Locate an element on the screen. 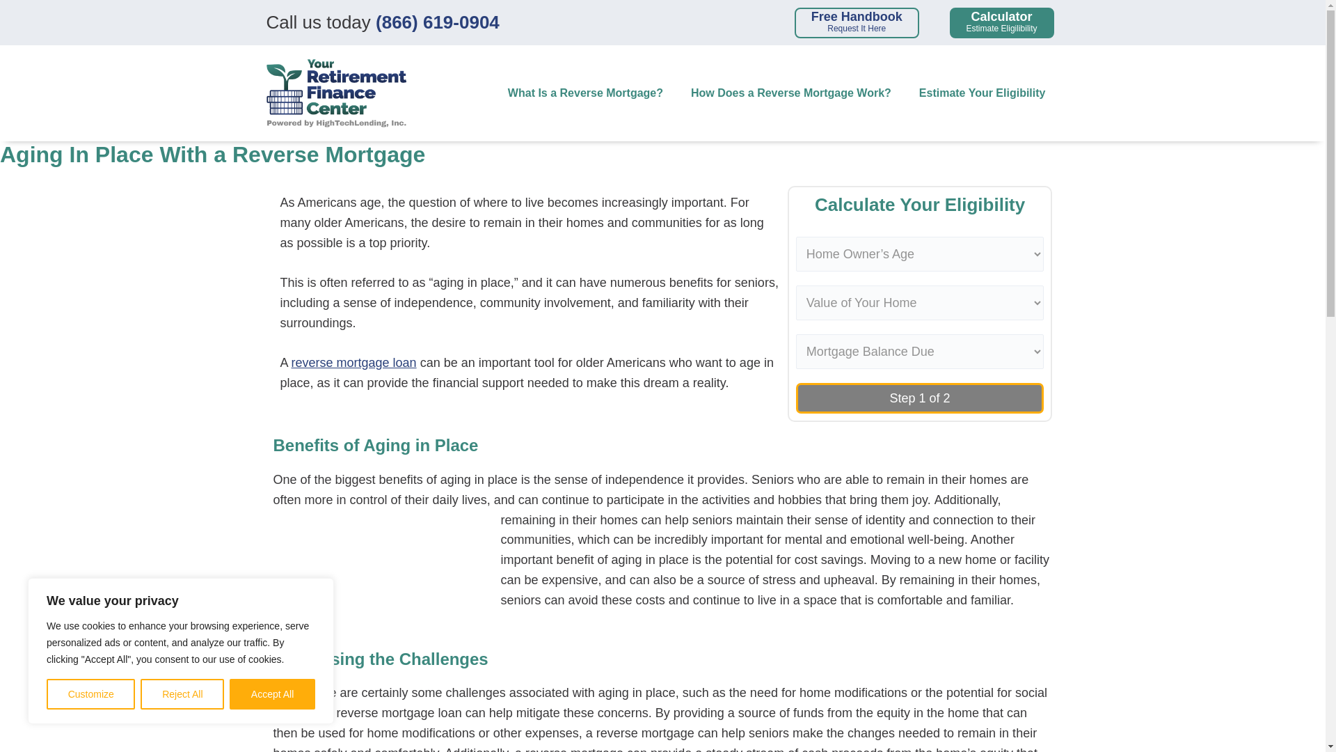 The image size is (1336, 752). Step 1 of 2 is located at coordinates (586, 93).